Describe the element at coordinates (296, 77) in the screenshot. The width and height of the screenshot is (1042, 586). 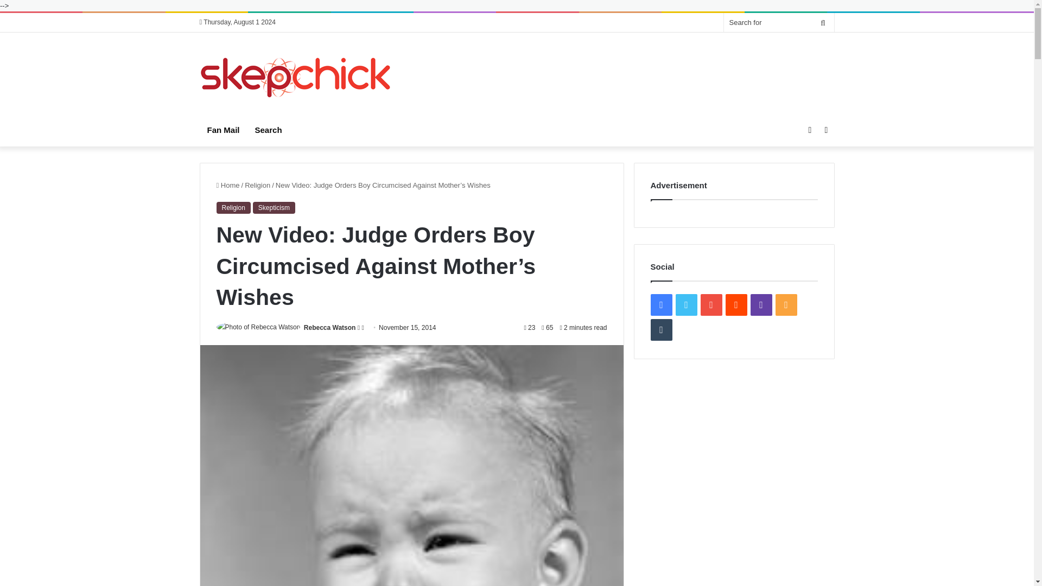
I see `Skepchick` at that location.